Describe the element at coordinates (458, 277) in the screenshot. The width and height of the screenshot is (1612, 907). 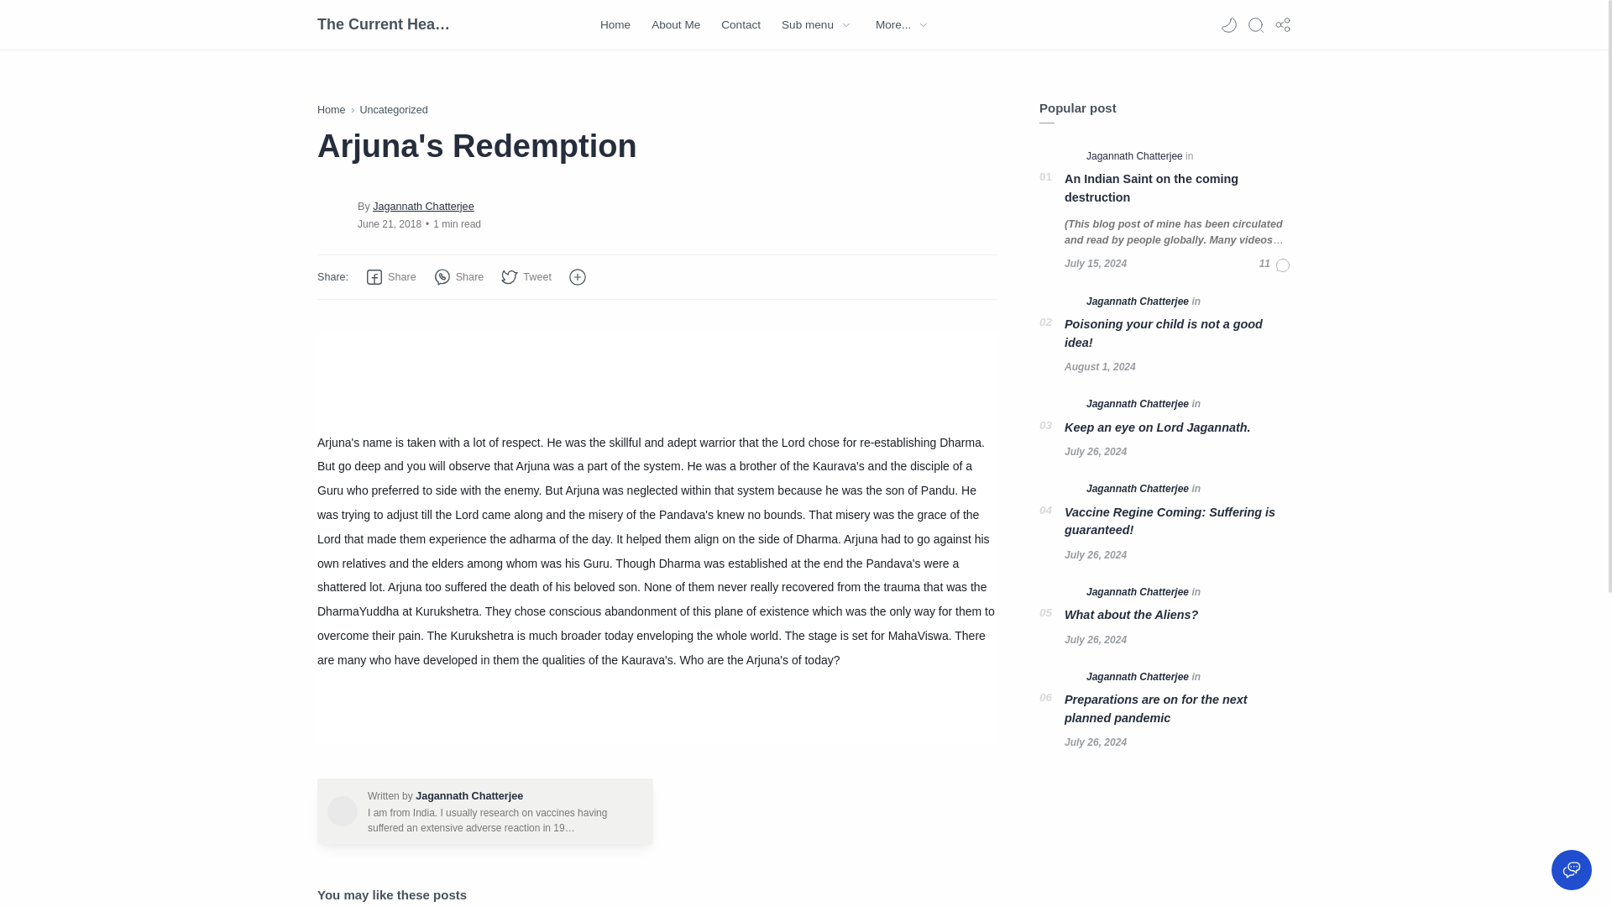
I see `Share to Whatsapp` at that location.